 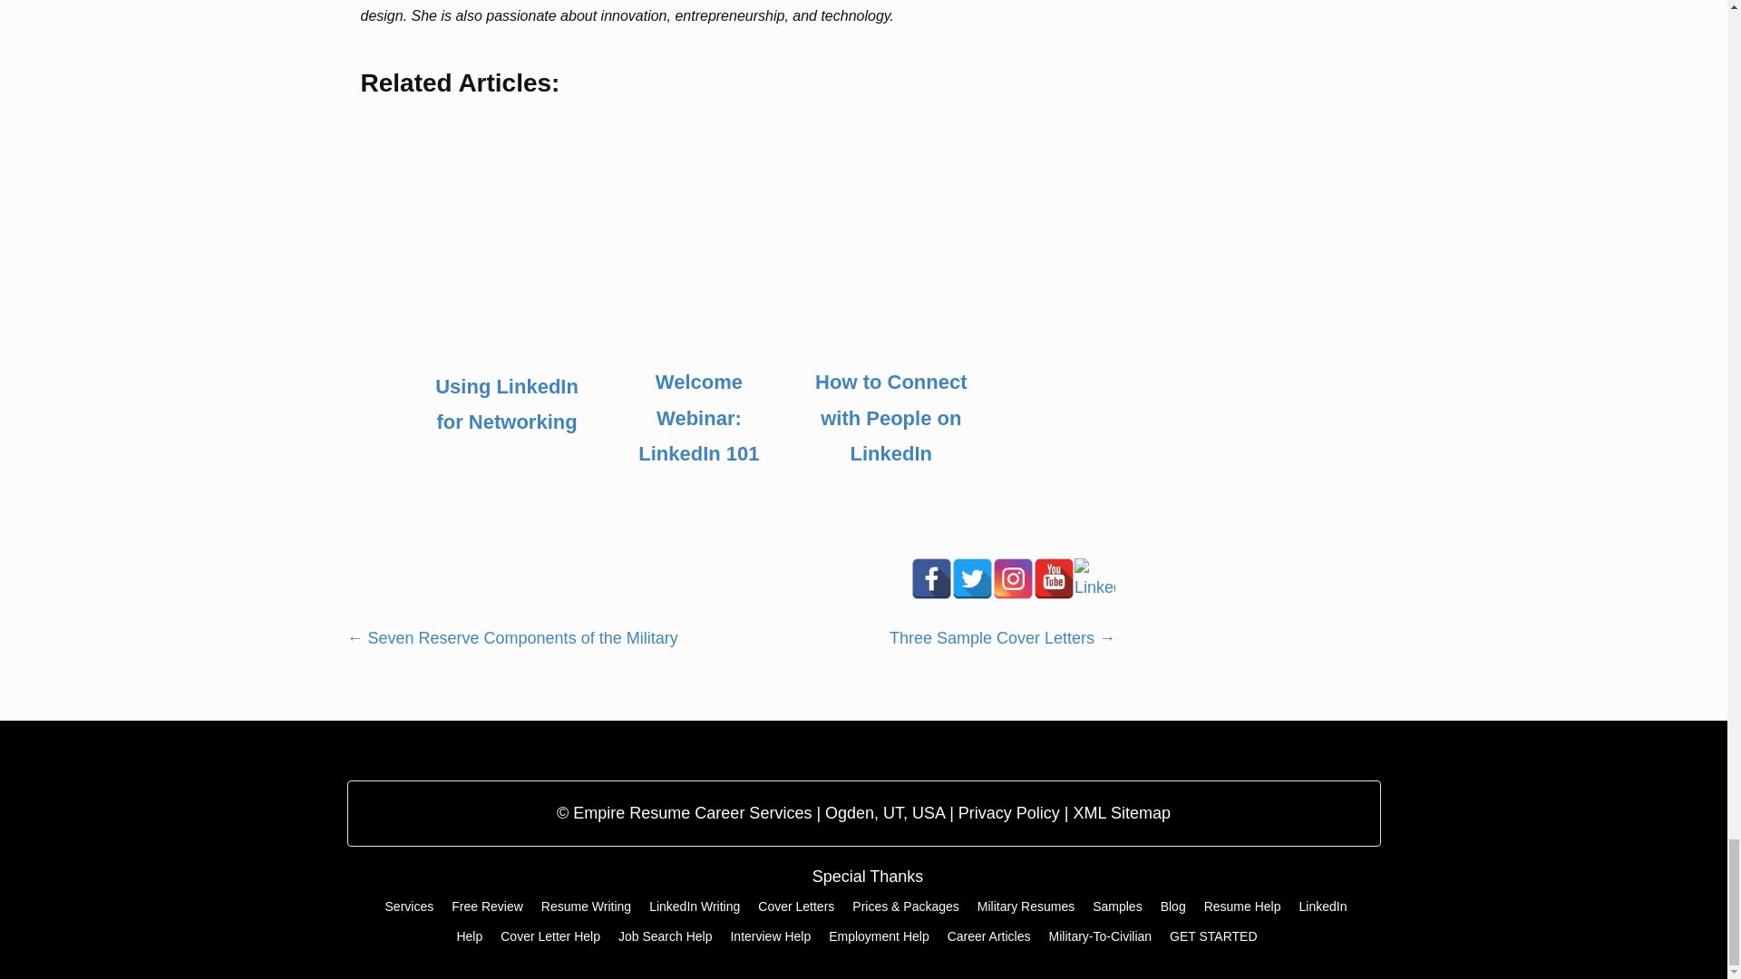 What do you see at coordinates (1094, 578) in the screenshot?
I see `LinkedIn` at bounding box center [1094, 578].